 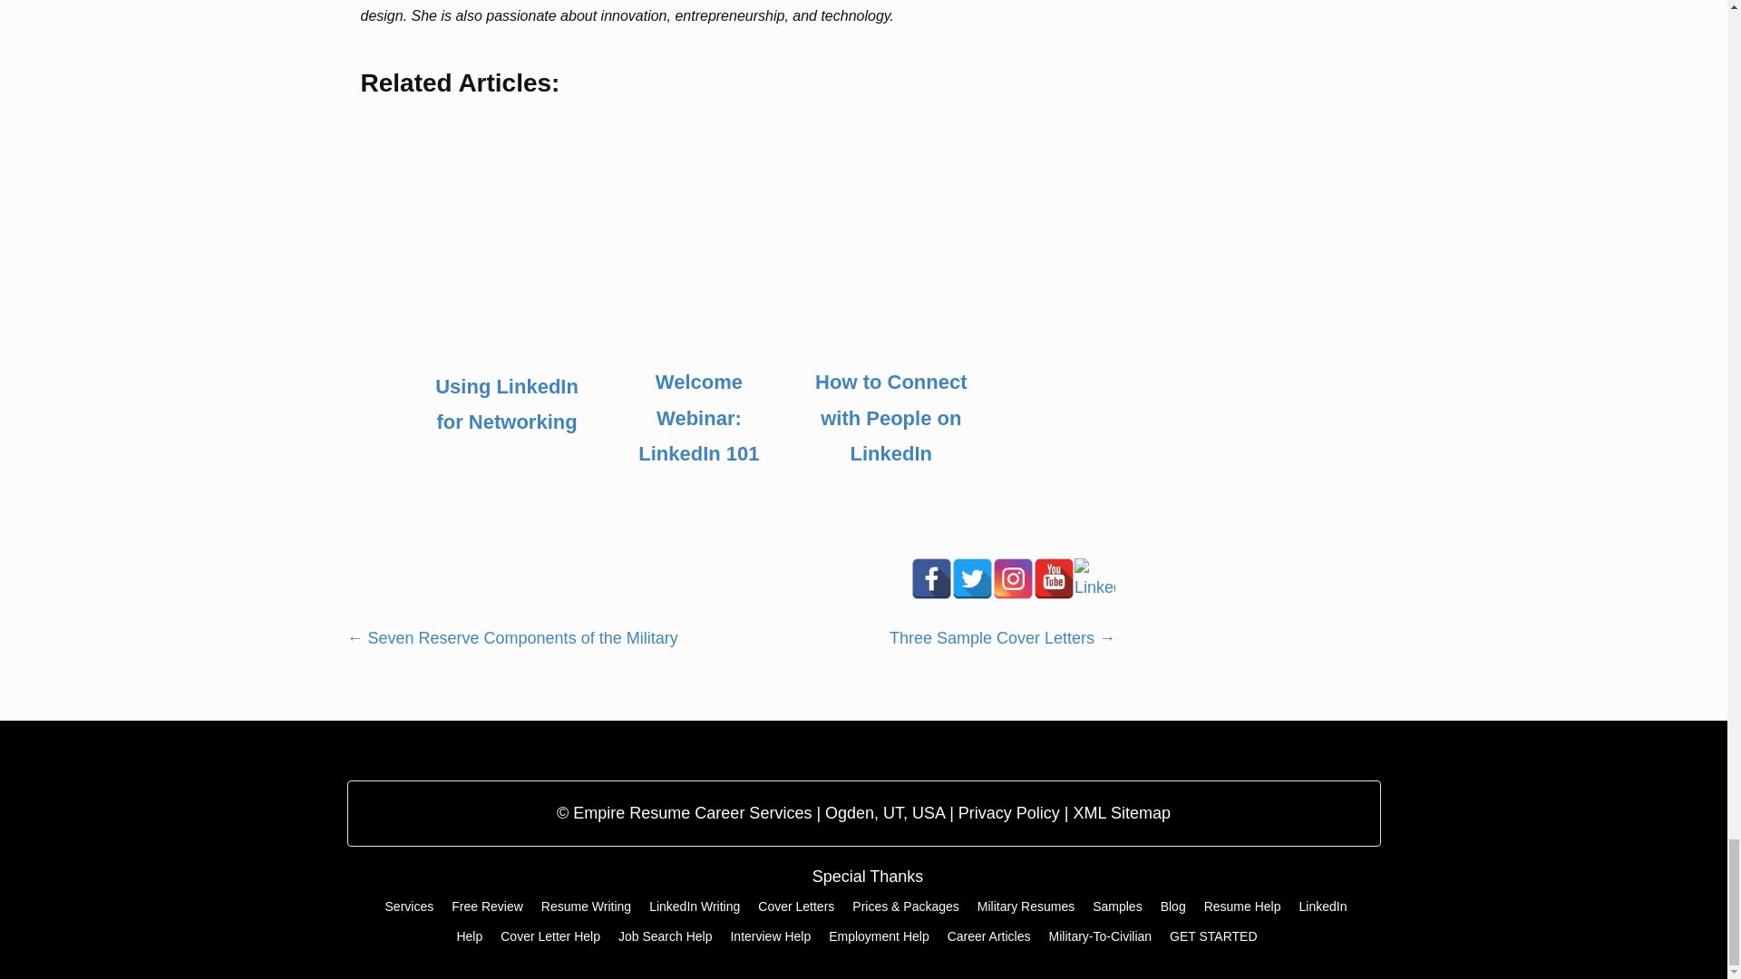 What do you see at coordinates (1094, 578) in the screenshot?
I see `LinkedIn` at bounding box center [1094, 578].